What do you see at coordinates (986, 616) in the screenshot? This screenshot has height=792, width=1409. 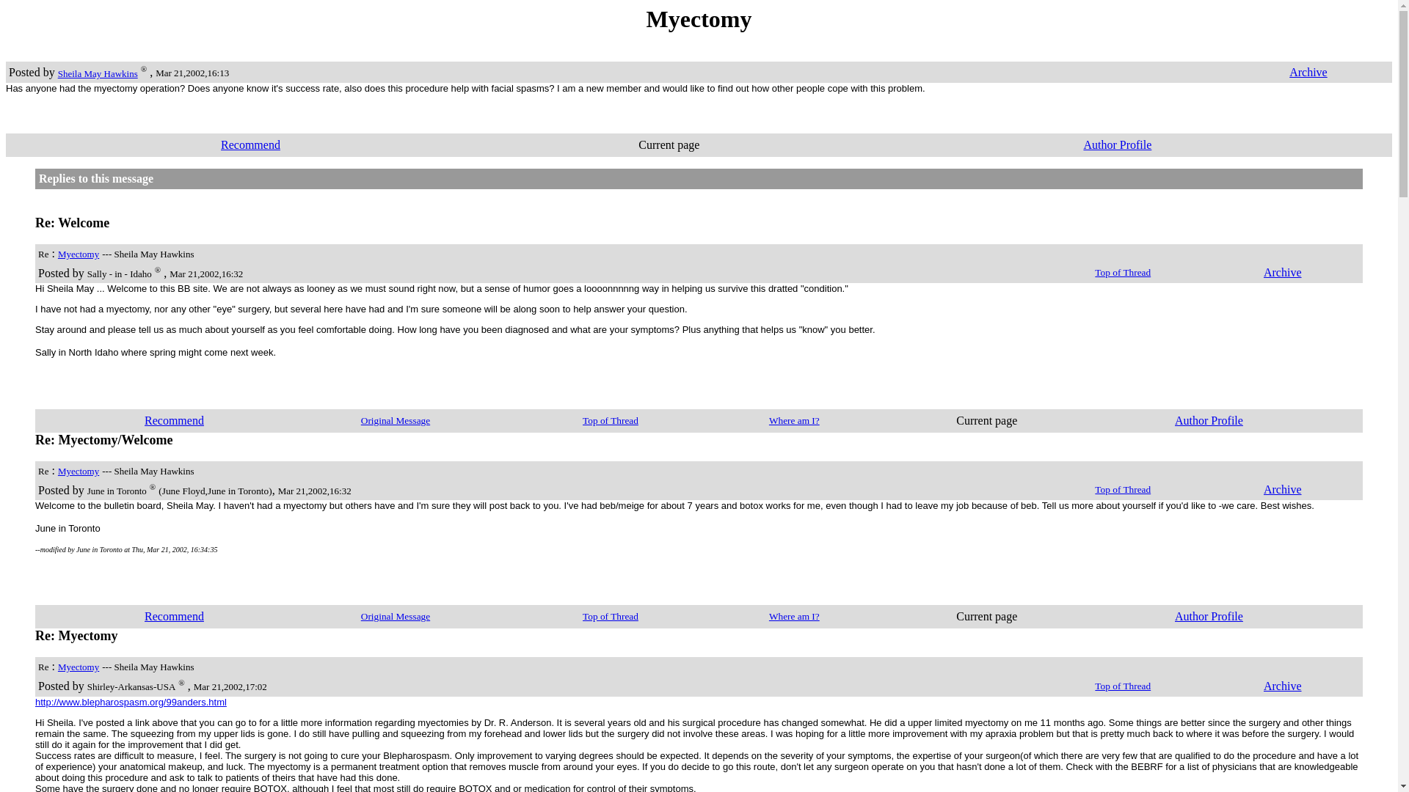 I see `Current page` at bounding box center [986, 616].